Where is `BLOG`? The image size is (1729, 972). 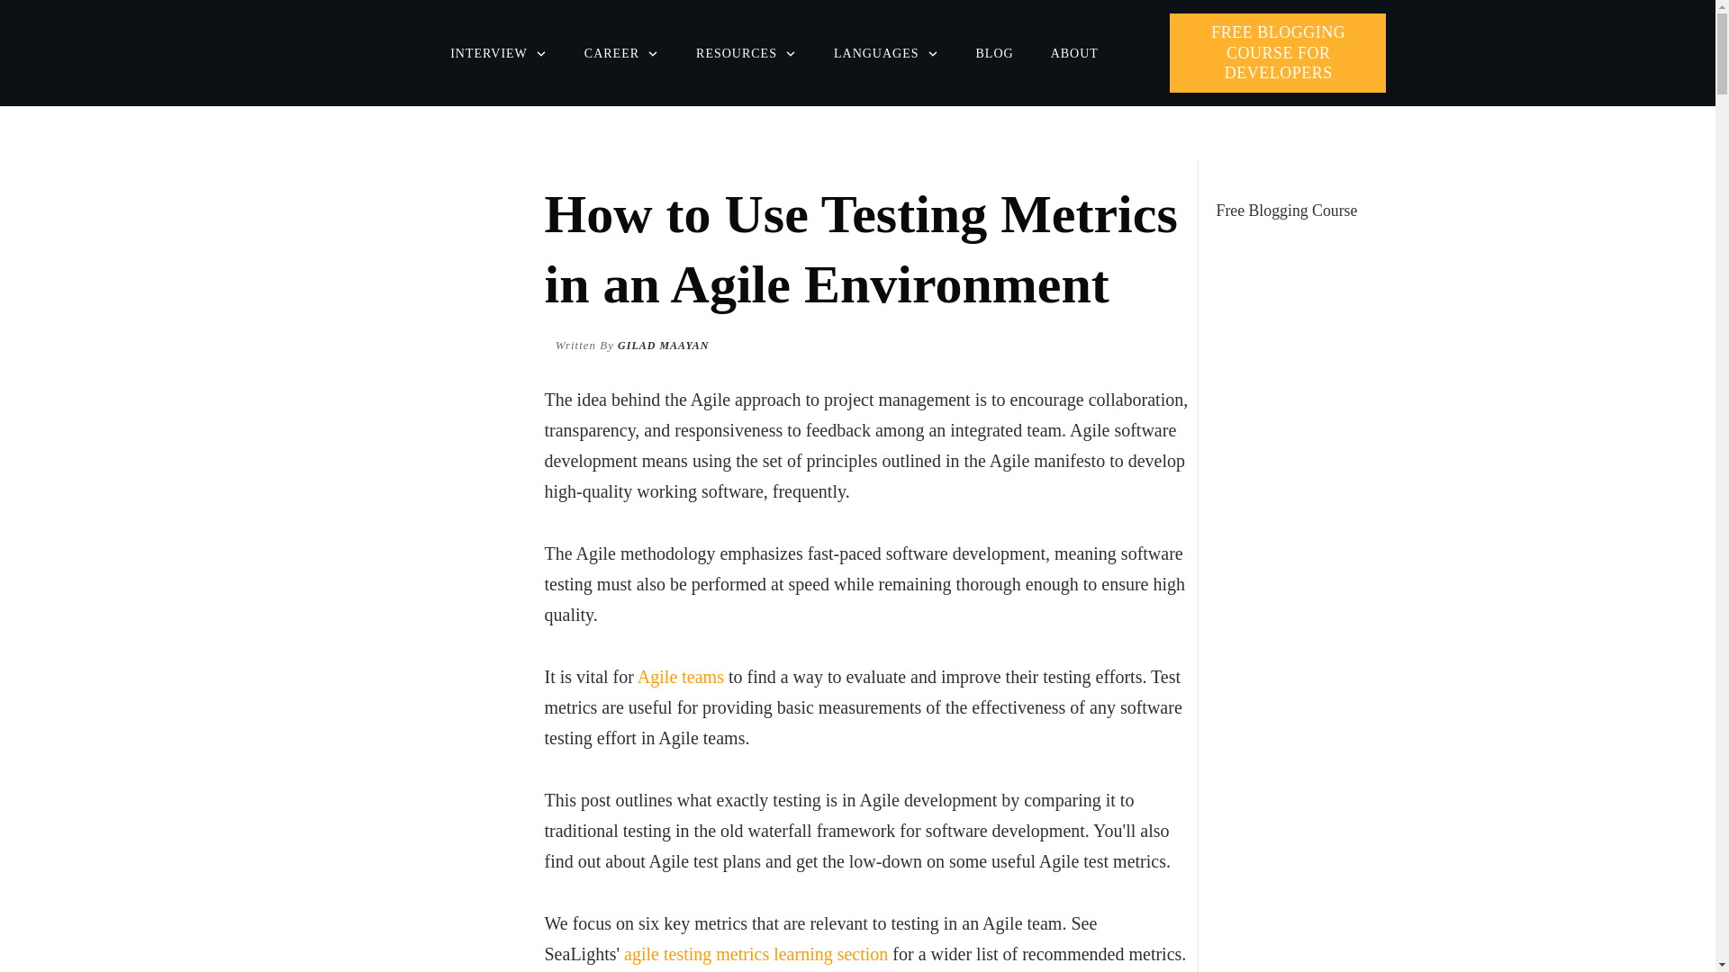
BLOG is located at coordinates (994, 54).